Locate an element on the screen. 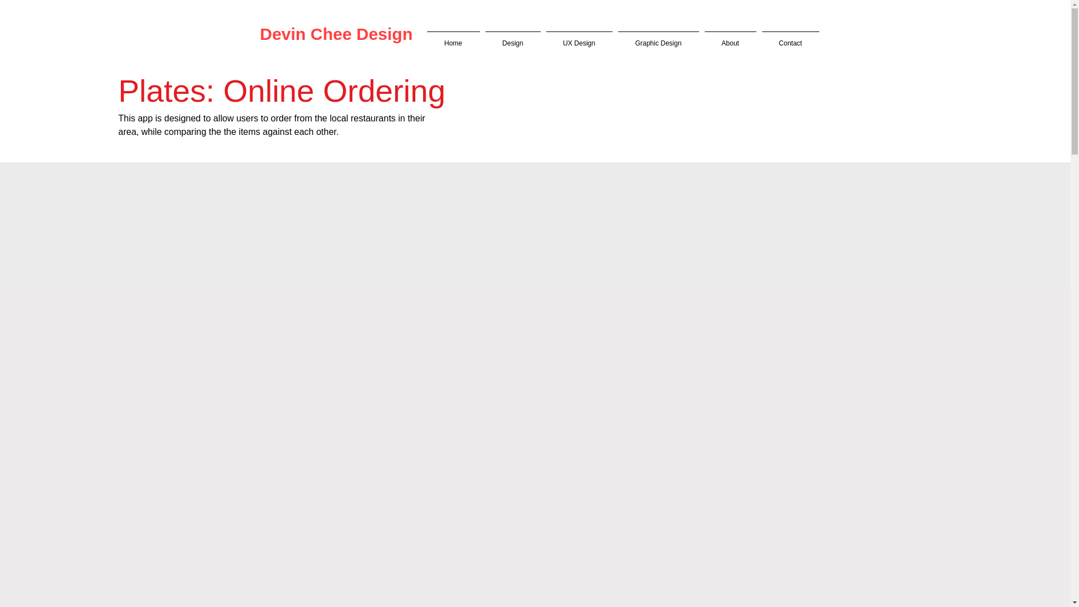  Graphic Design is located at coordinates (658, 38).